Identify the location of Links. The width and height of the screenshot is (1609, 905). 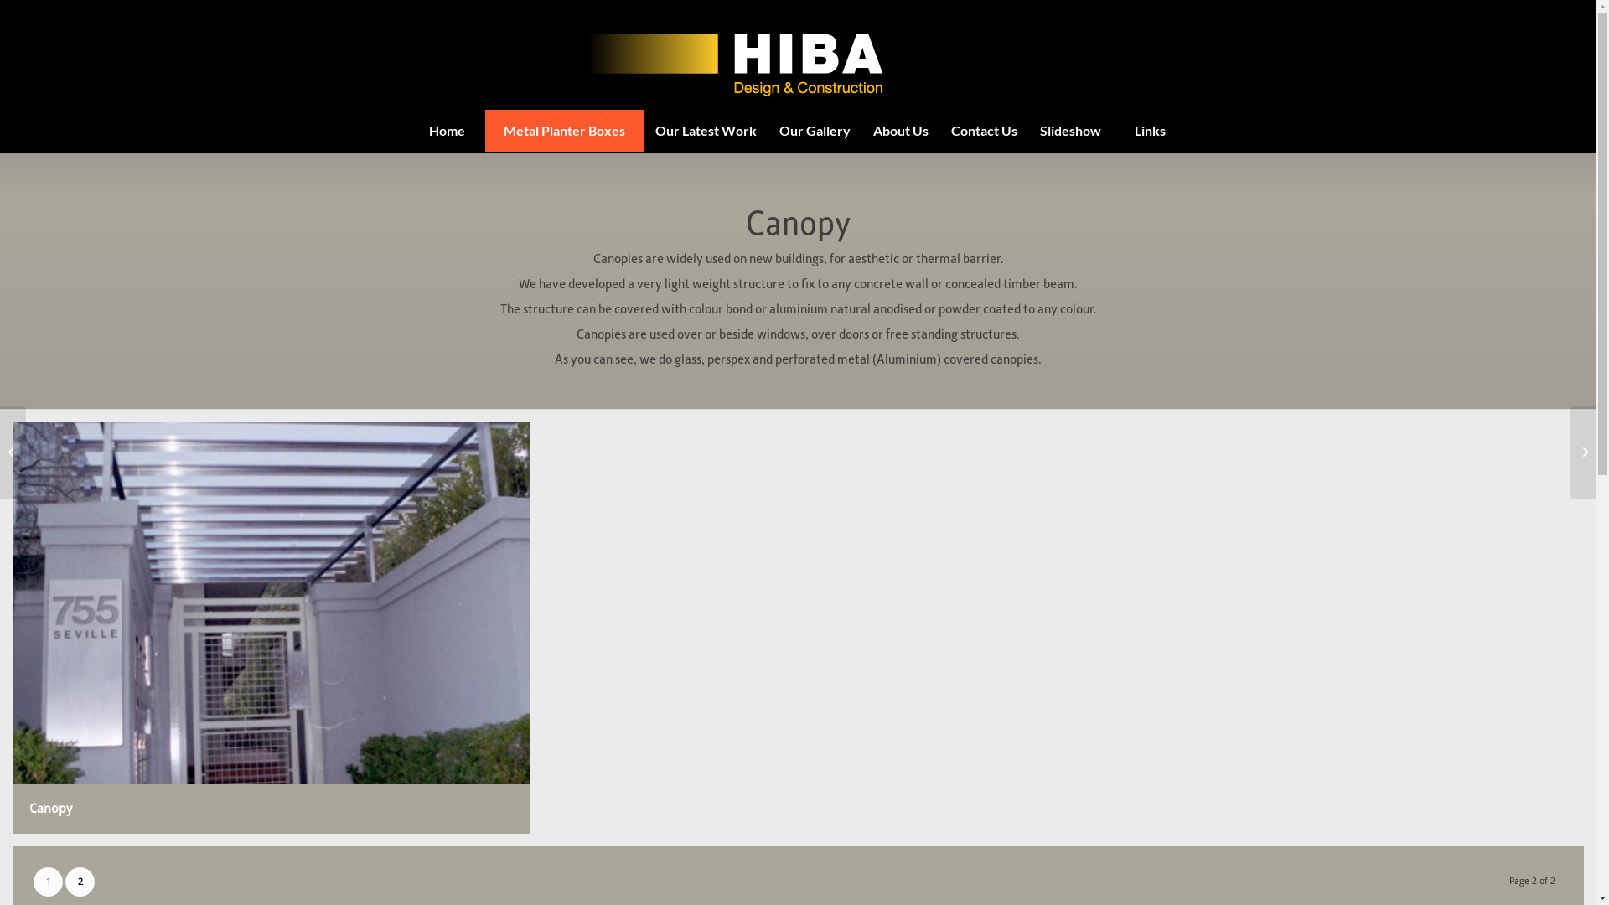
(1150, 131).